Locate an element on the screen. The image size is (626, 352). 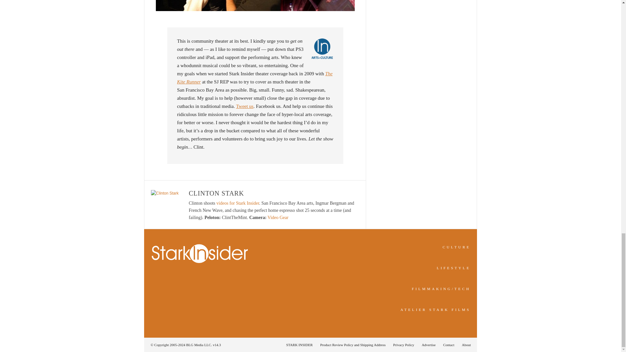
Contact is located at coordinates (449, 345).